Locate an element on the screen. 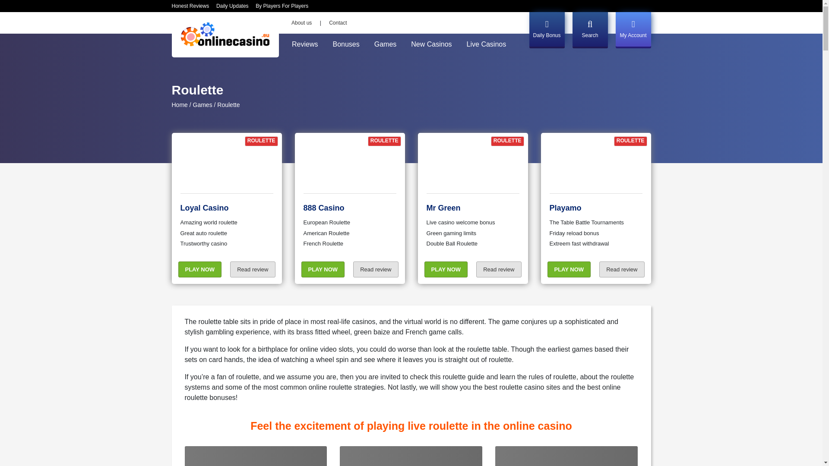 This screenshot has height=466, width=829. Live Casinos is located at coordinates (486, 44).